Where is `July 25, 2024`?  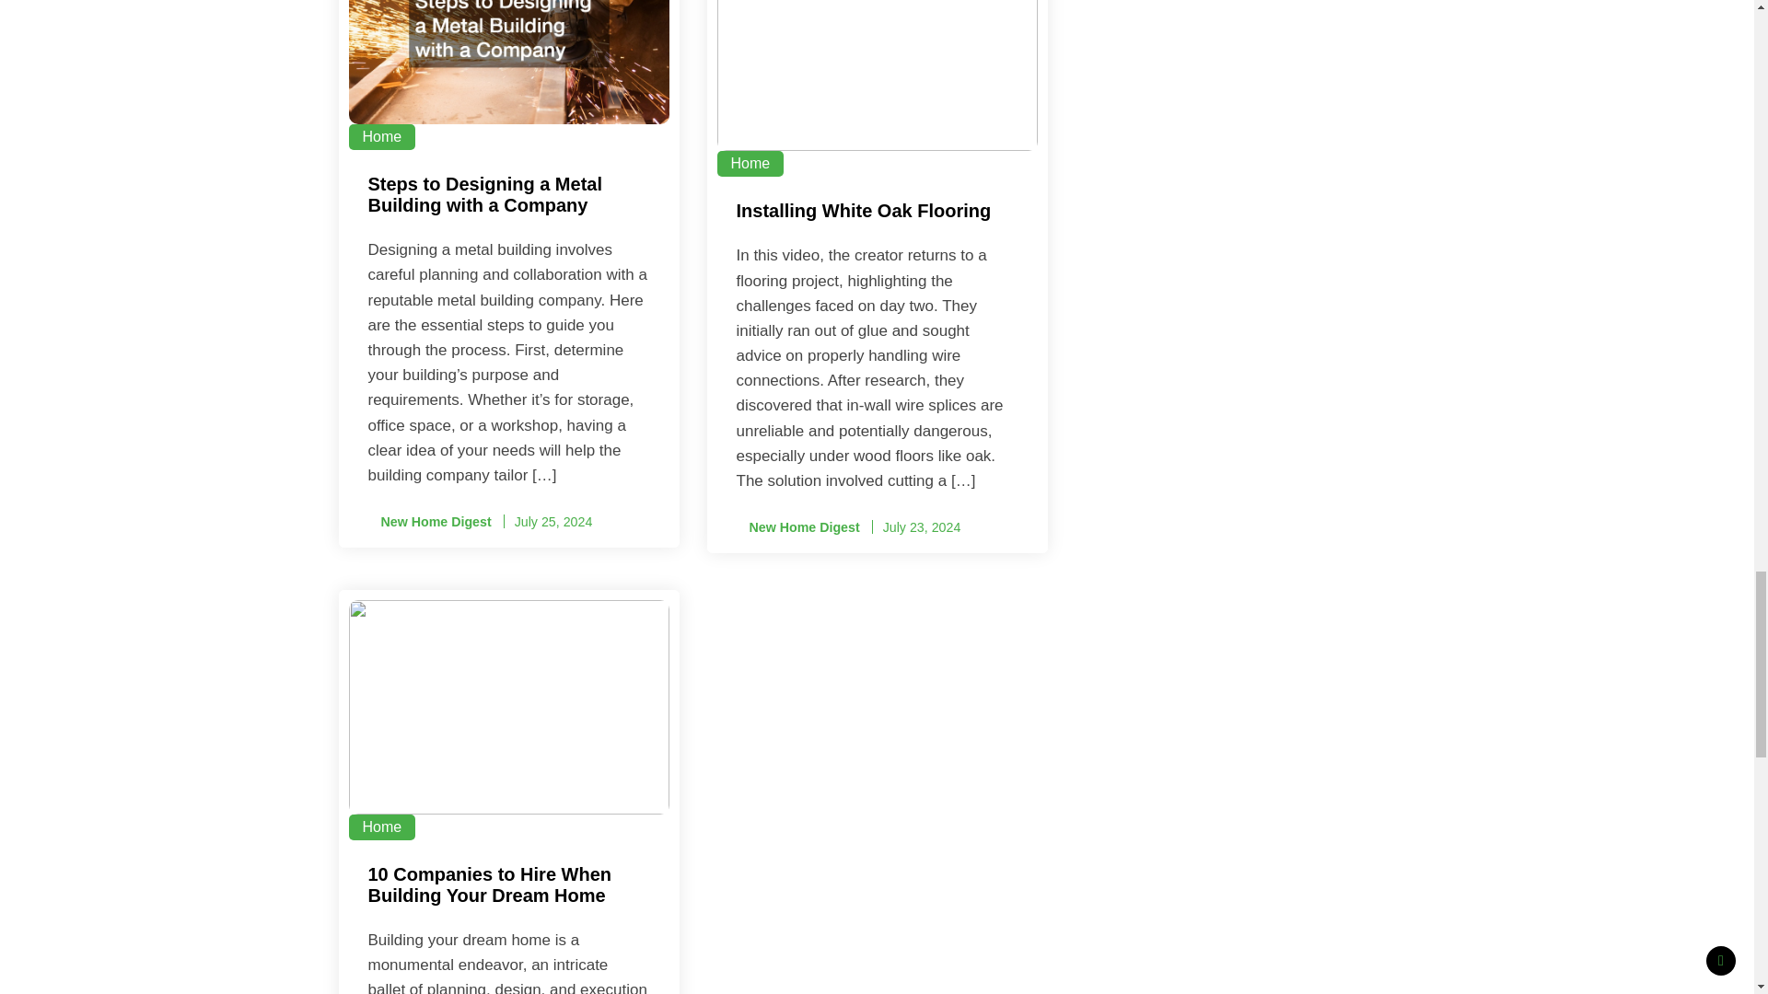 July 25, 2024 is located at coordinates (552, 521).